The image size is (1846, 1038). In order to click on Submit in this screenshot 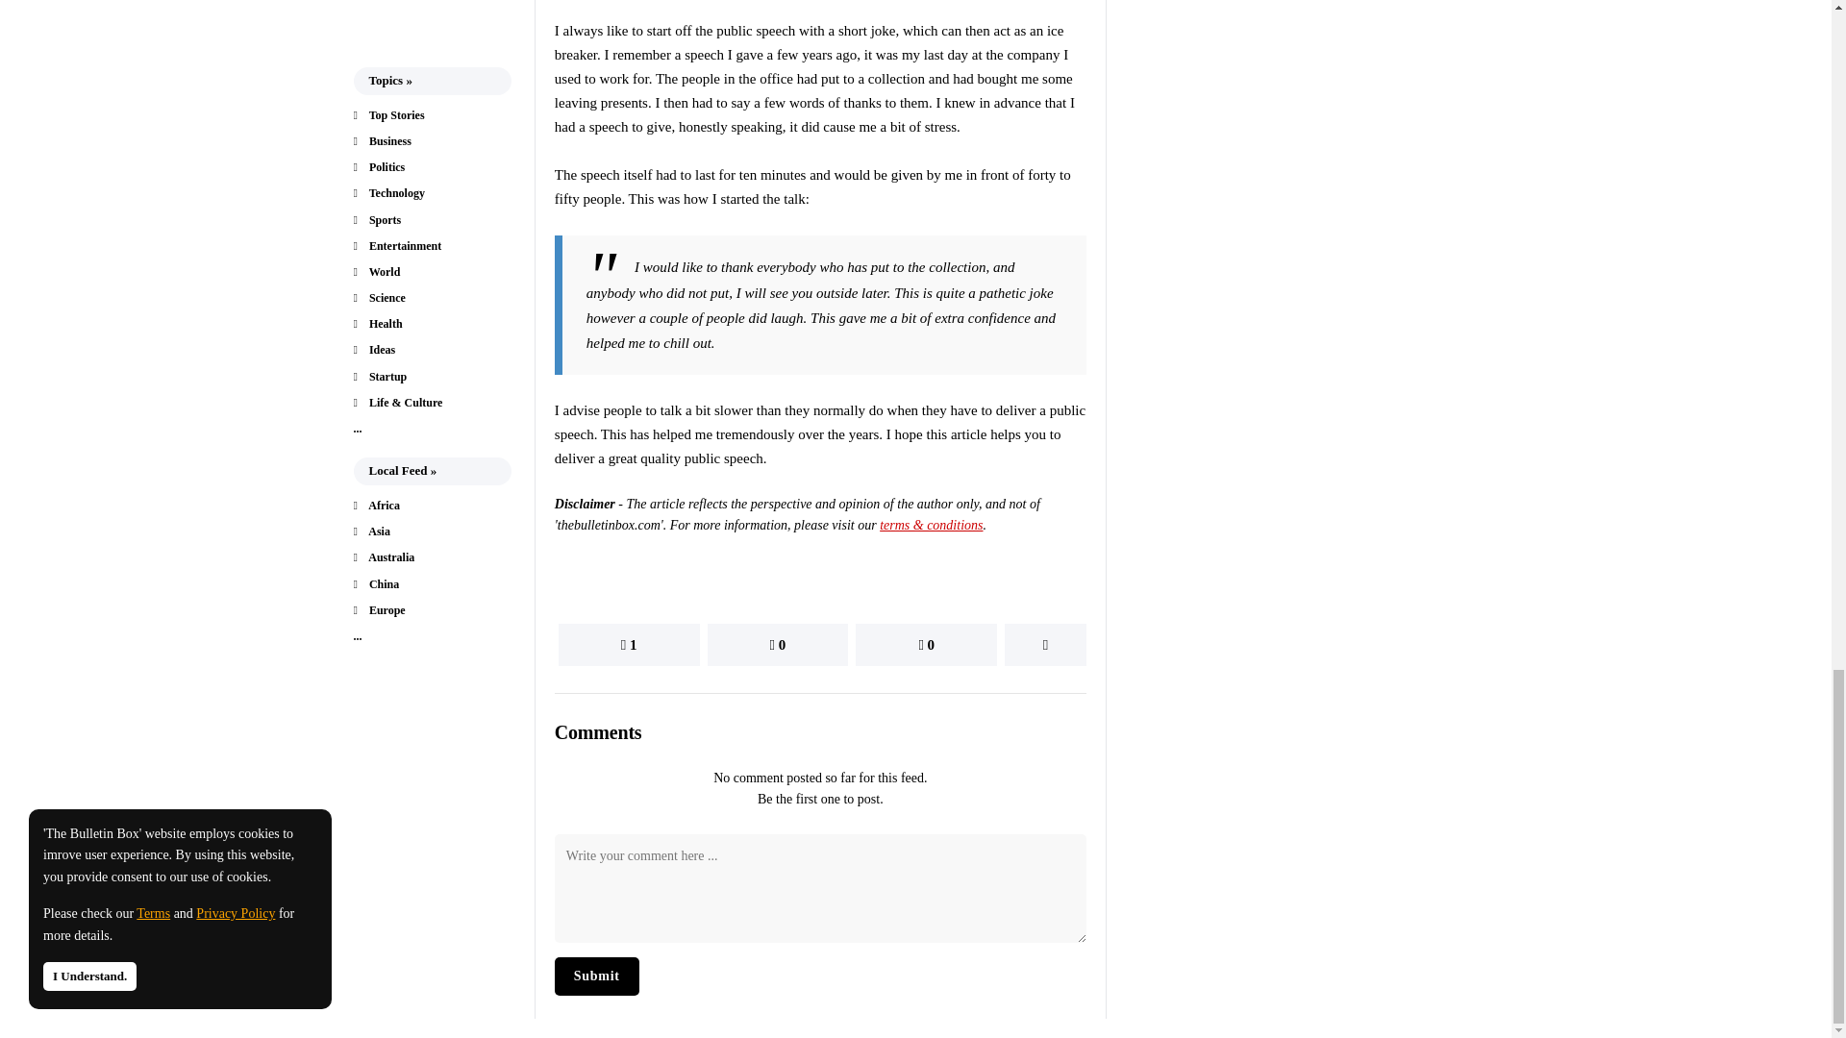, I will do `click(596, 976)`.